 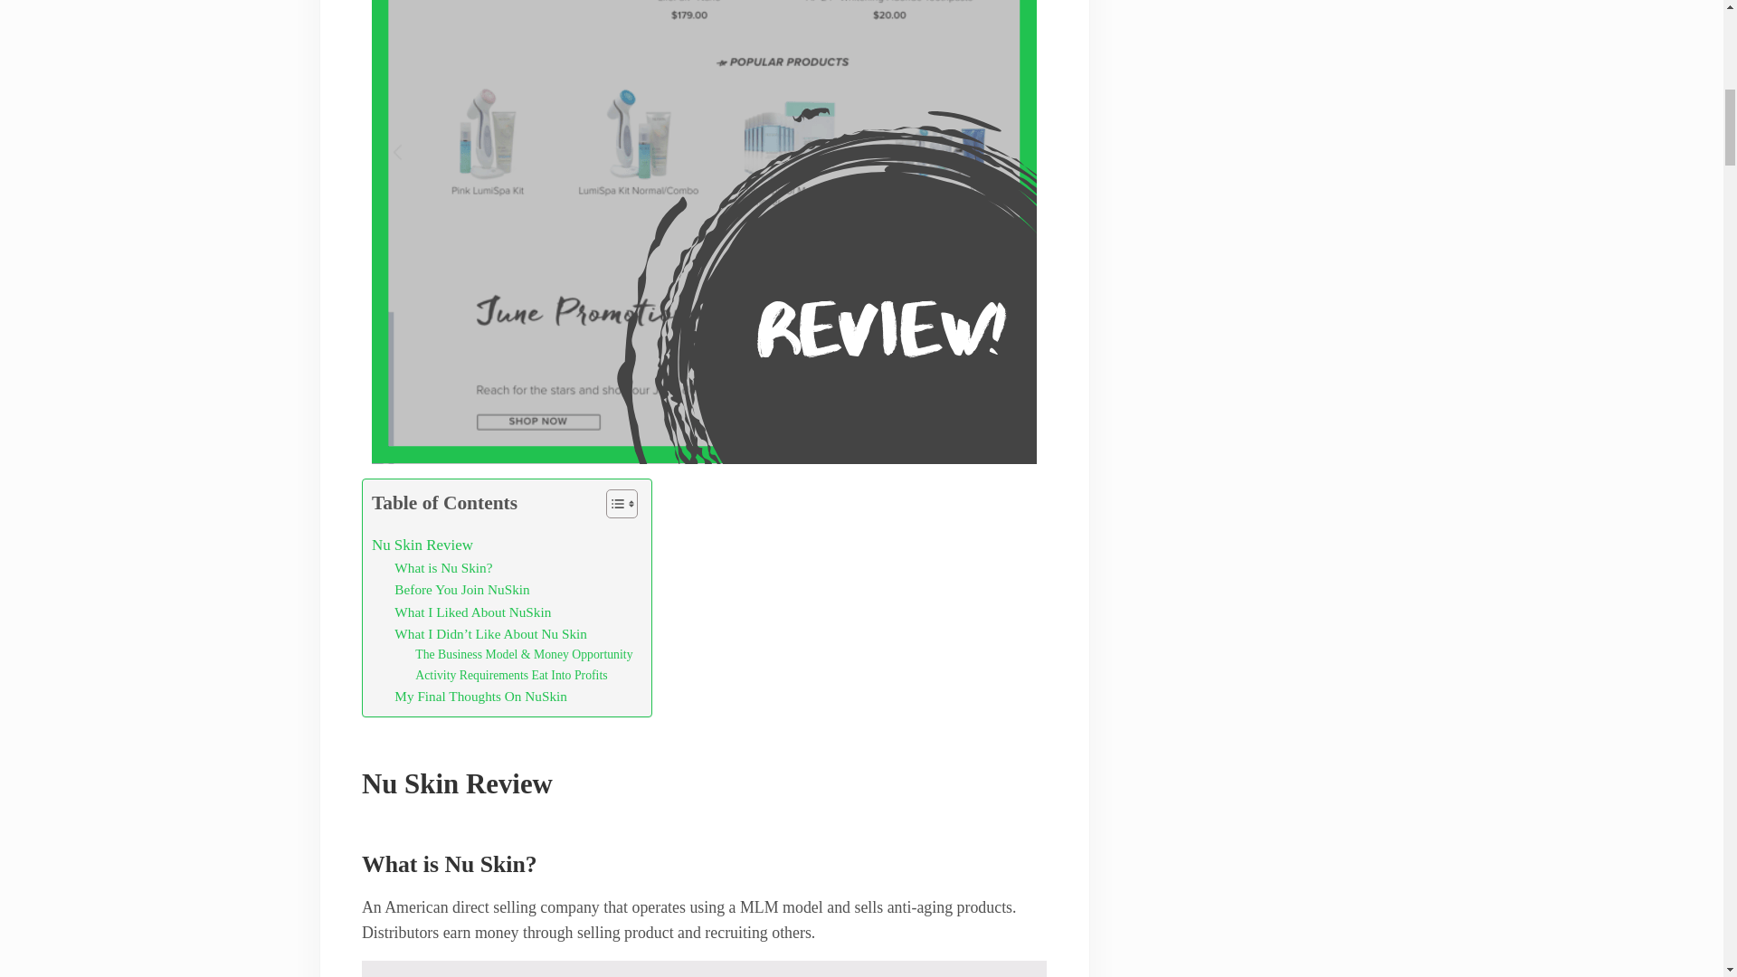 What do you see at coordinates (472, 612) in the screenshot?
I see `What I Liked About NuSkin` at bounding box center [472, 612].